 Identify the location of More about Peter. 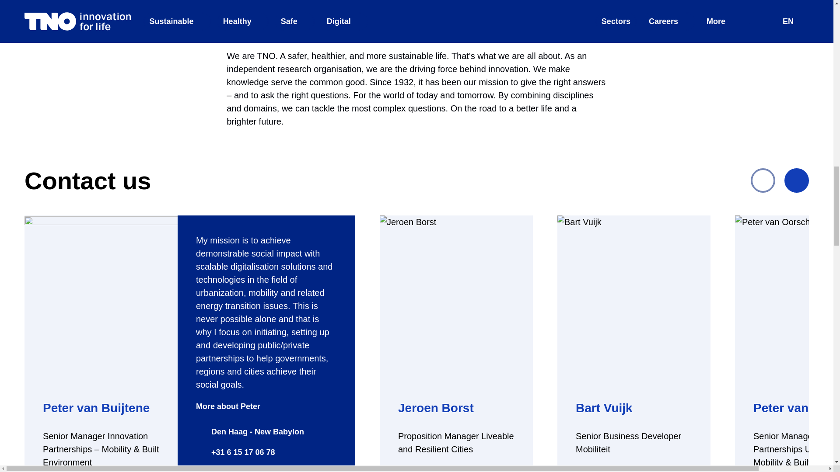
(235, 406).